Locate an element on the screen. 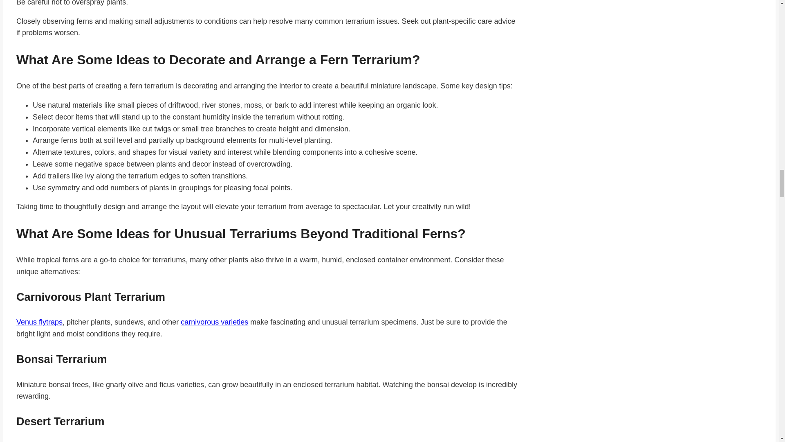  Venus flytraps is located at coordinates (39, 322).